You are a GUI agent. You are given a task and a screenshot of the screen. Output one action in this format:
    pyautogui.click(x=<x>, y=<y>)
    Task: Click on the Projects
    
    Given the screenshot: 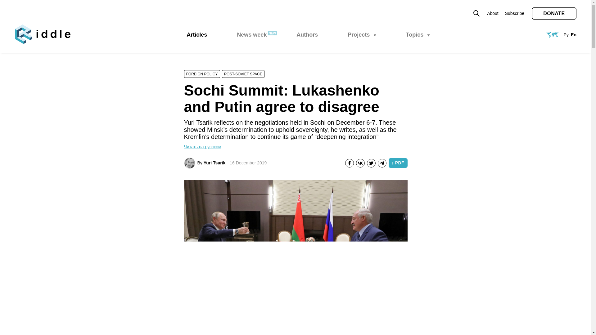 What is the action you would take?
    pyautogui.click(x=362, y=35)
    